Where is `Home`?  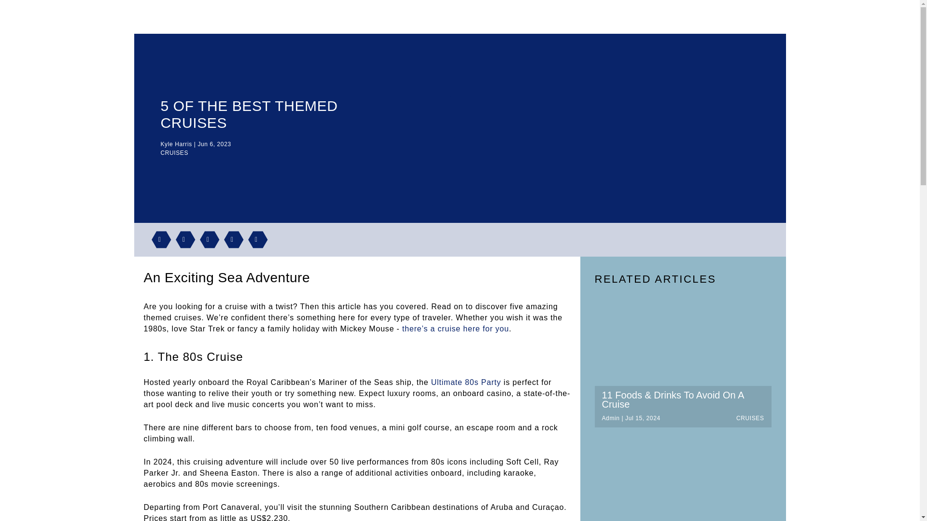 Home is located at coordinates (185, 16).